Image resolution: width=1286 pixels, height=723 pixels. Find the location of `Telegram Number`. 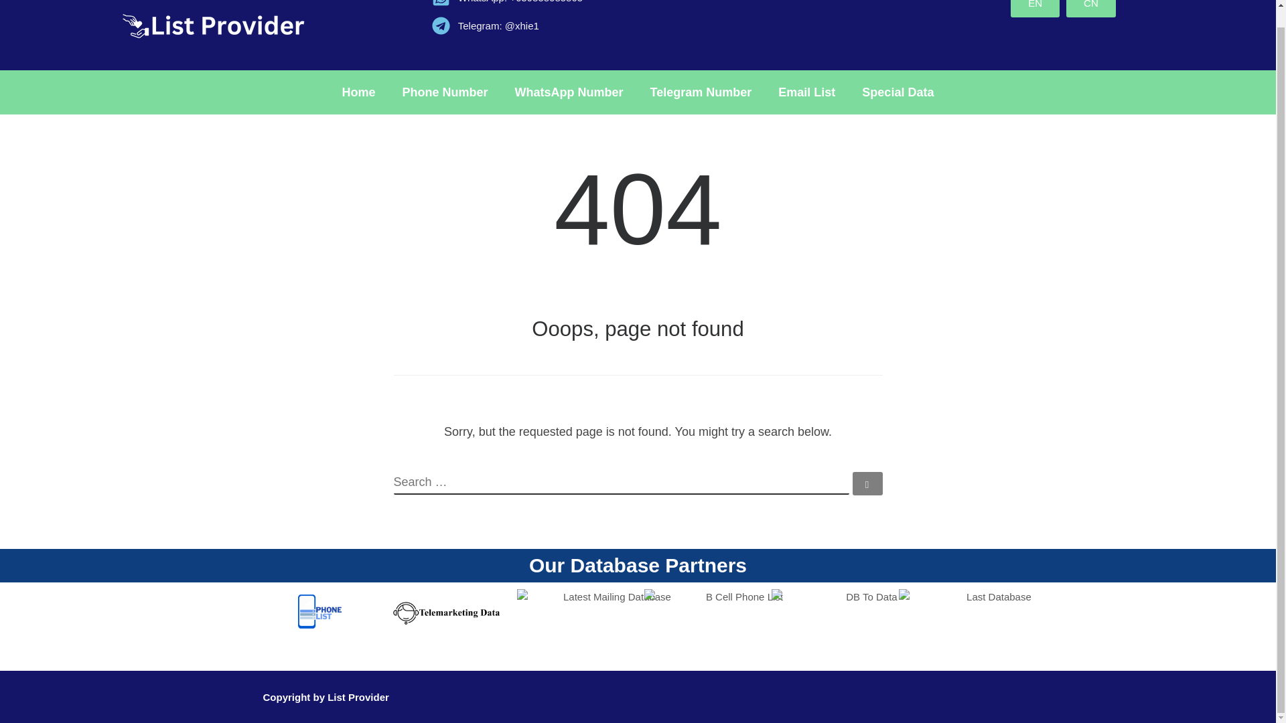

Telegram Number is located at coordinates (701, 92).